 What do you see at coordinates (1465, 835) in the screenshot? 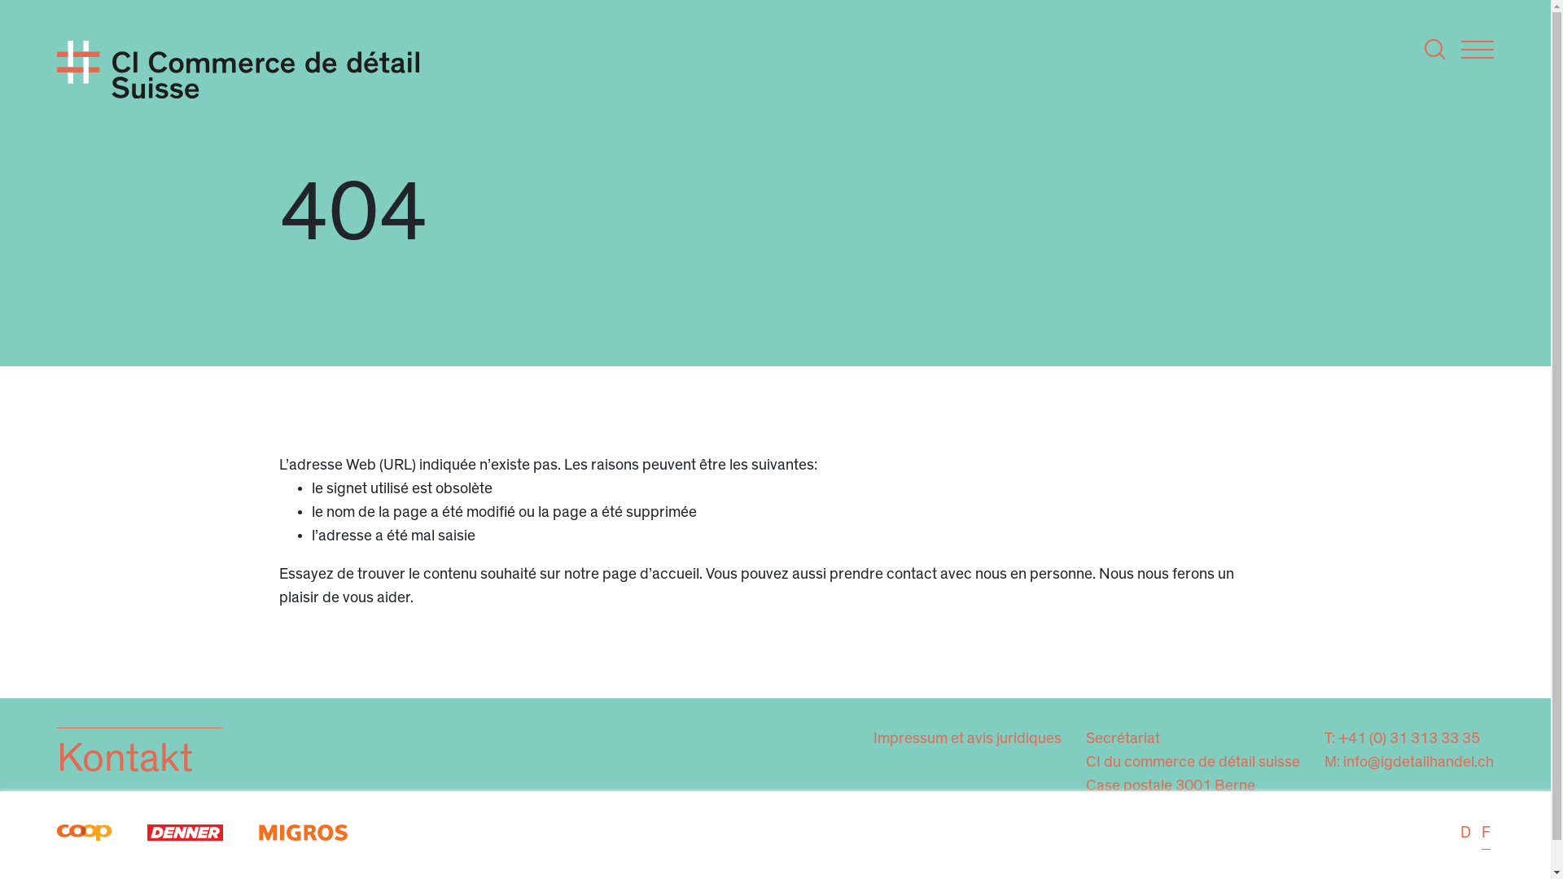
I see `D` at bounding box center [1465, 835].